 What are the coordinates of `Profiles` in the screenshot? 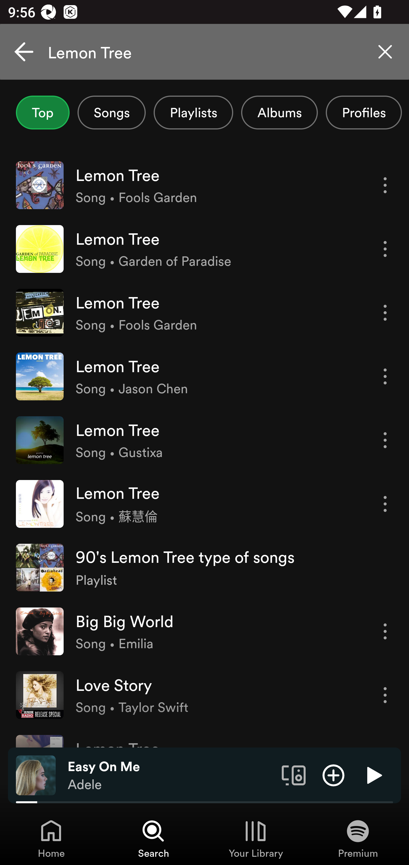 It's located at (364, 112).